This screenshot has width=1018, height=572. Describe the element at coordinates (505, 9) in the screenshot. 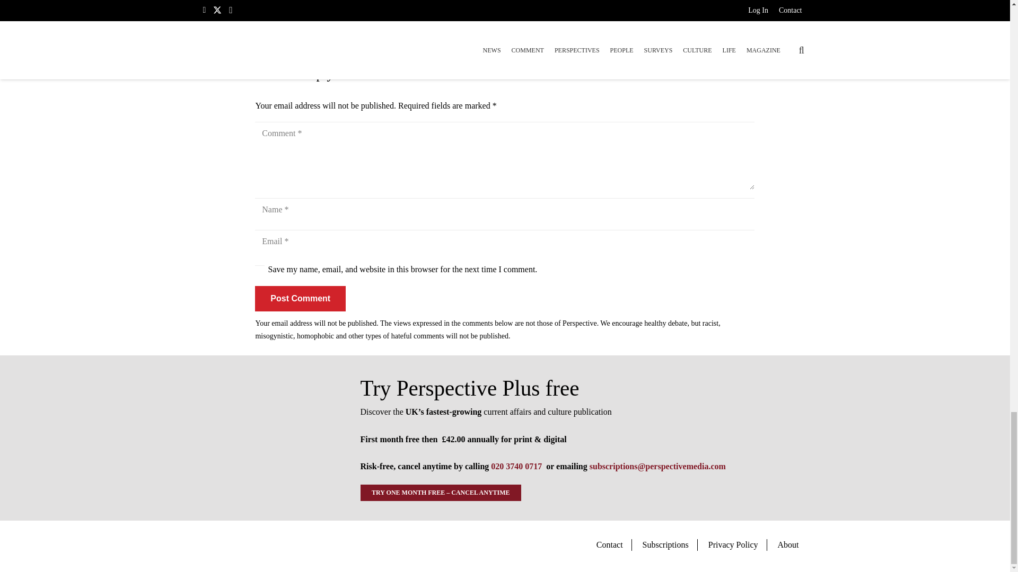

I see `Claim Offer` at that location.